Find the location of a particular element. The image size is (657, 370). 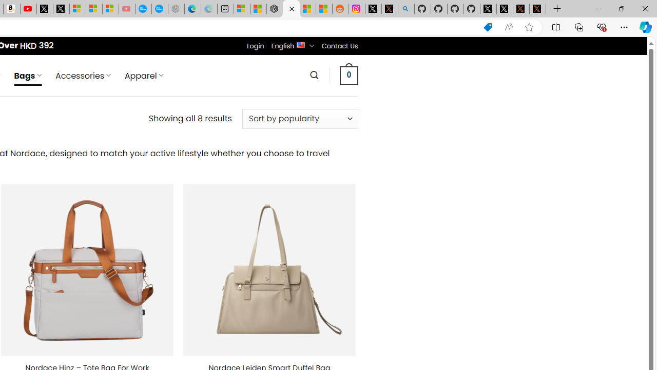

GitHub (@github) / X is located at coordinates (505, 9).